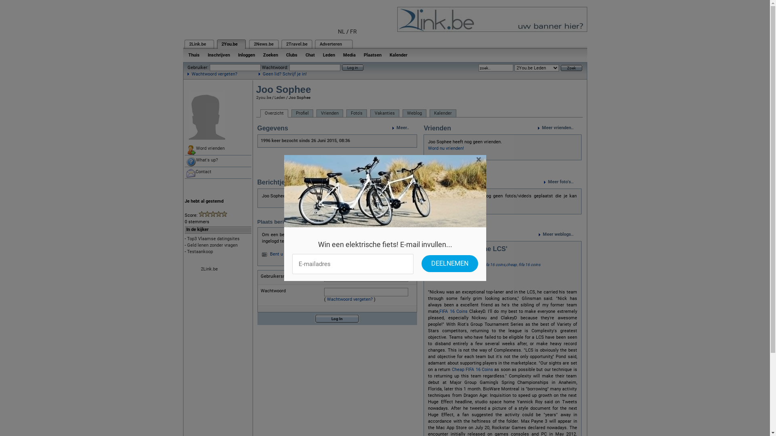 This screenshot has height=436, width=776. I want to click on Clubs, so click(292, 55).